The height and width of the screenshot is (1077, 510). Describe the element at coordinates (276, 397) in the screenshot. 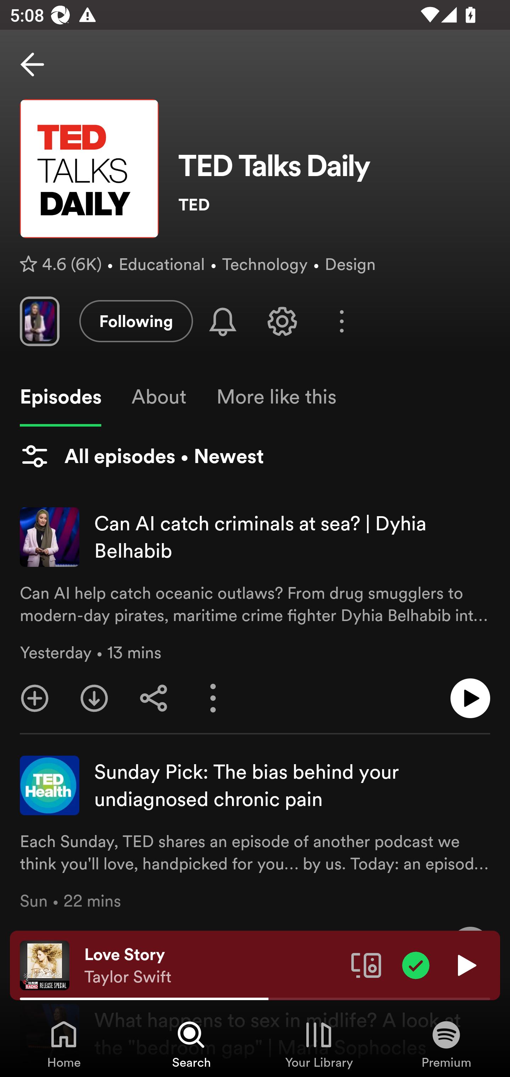

I see `More like this` at that location.